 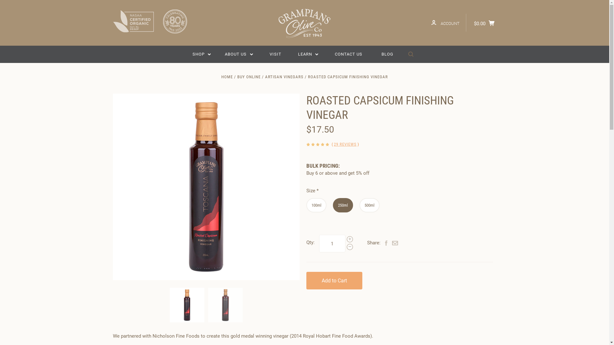 What do you see at coordinates (445, 23) in the screenshot?
I see `ACCOUNT ACCOUNT` at bounding box center [445, 23].